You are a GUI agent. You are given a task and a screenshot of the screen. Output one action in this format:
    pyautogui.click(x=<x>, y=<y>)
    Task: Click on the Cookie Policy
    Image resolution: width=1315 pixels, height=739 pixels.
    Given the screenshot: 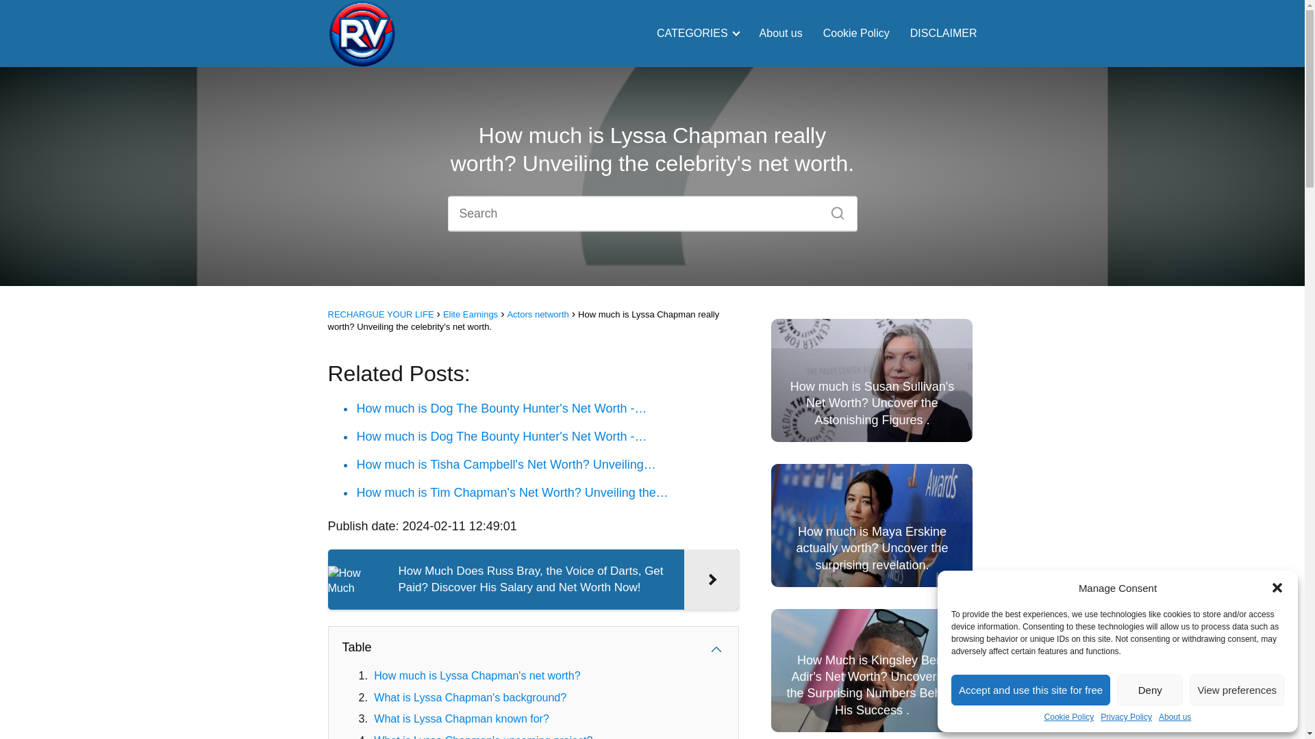 What is the action you would take?
    pyautogui.click(x=1068, y=717)
    